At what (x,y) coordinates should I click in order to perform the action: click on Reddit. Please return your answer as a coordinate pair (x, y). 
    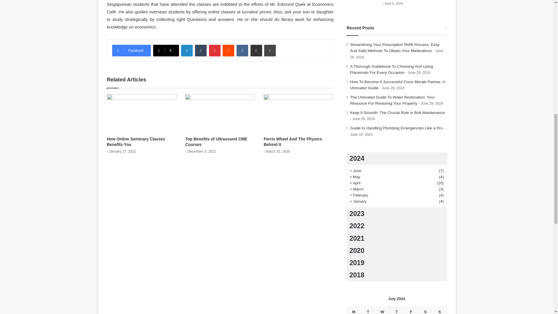
    Looking at the image, I should click on (228, 51).